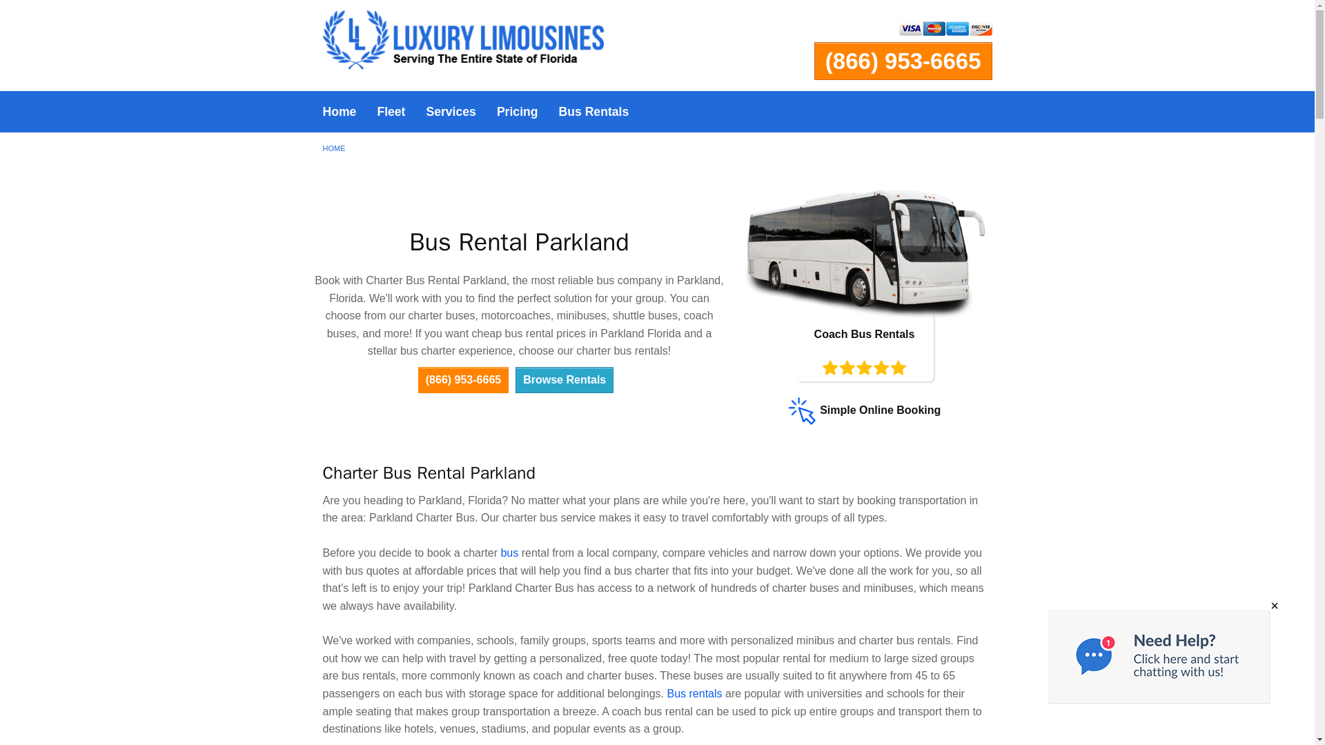 This screenshot has height=745, width=1325. Describe the element at coordinates (564, 380) in the screenshot. I see `Browse Rentals` at that location.